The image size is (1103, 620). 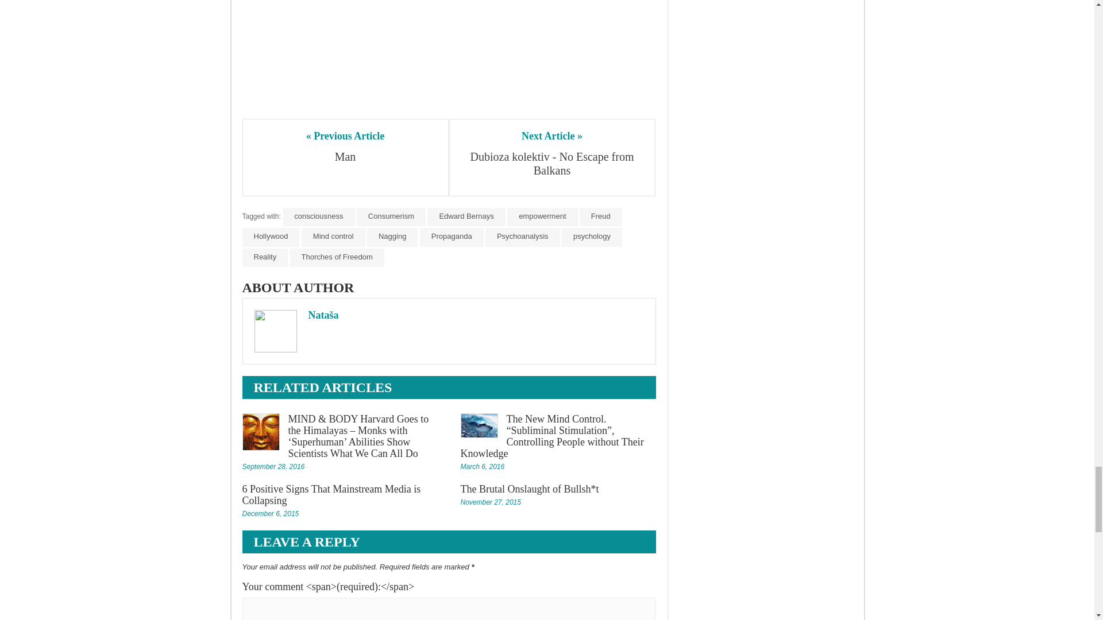 What do you see at coordinates (318, 217) in the screenshot?
I see `consciousness` at bounding box center [318, 217].